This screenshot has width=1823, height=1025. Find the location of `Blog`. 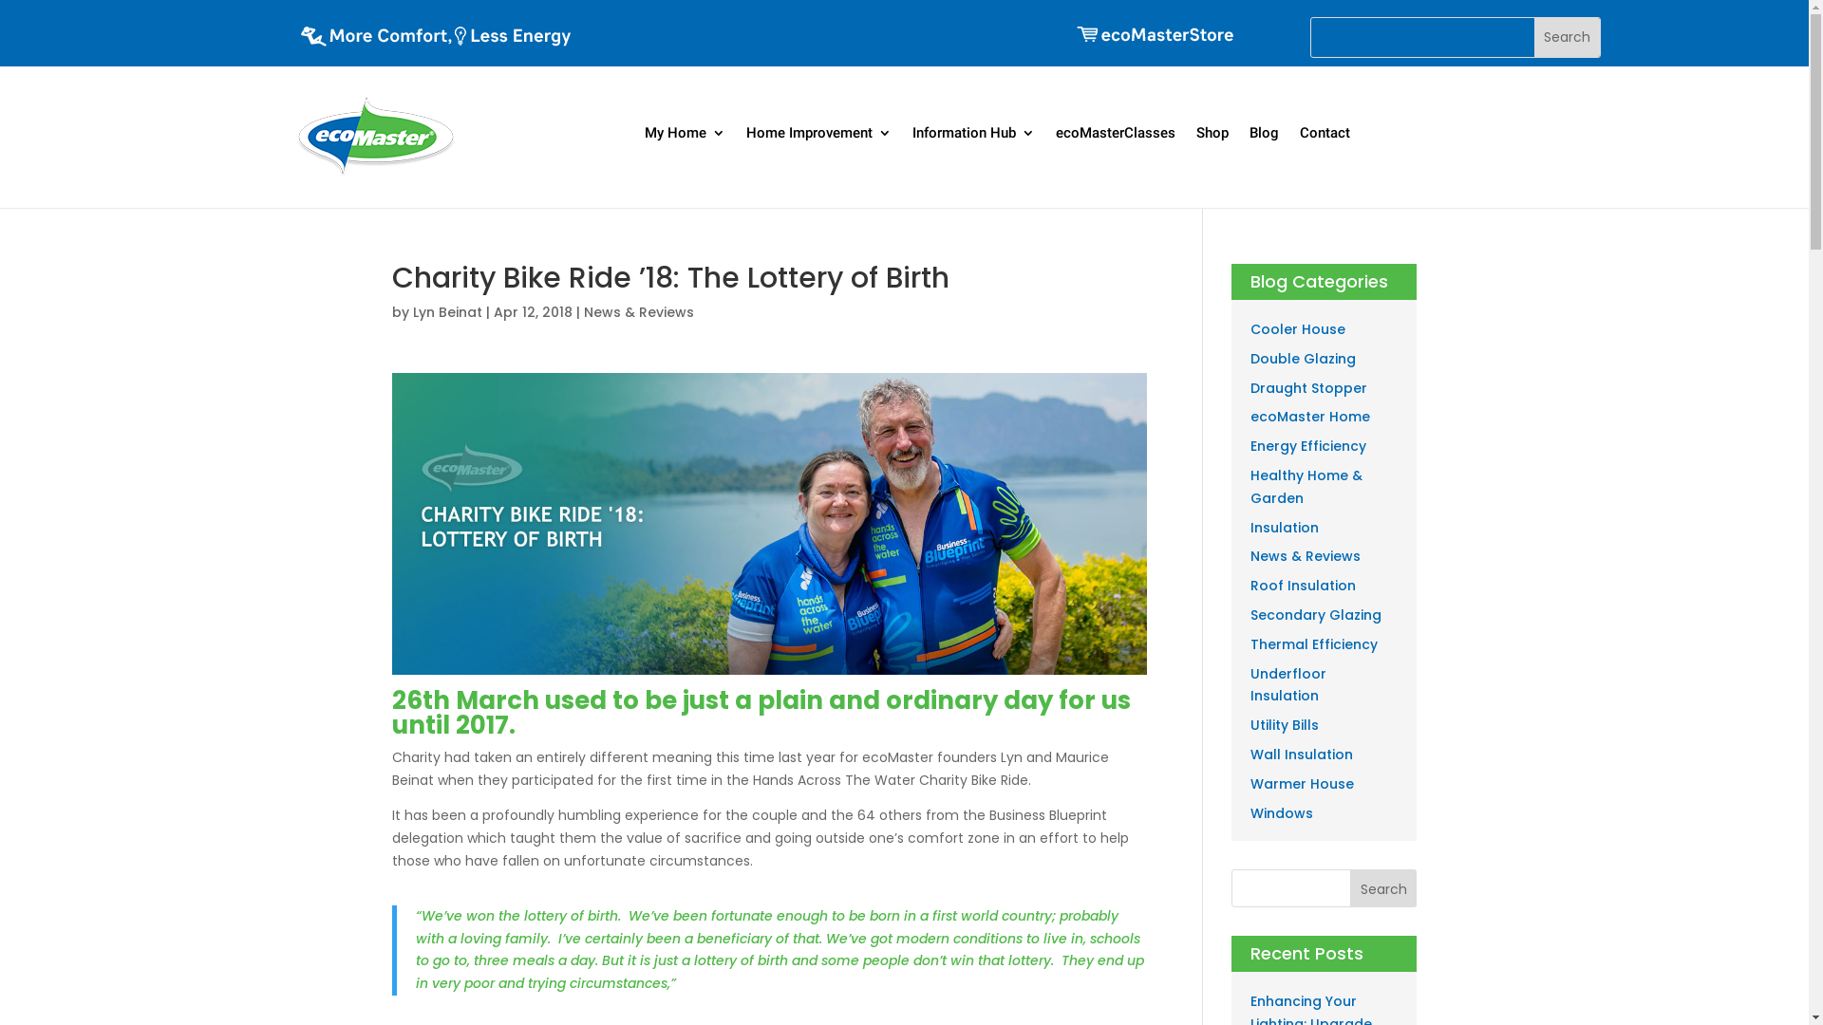

Blog is located at coordinates (1265, 133).